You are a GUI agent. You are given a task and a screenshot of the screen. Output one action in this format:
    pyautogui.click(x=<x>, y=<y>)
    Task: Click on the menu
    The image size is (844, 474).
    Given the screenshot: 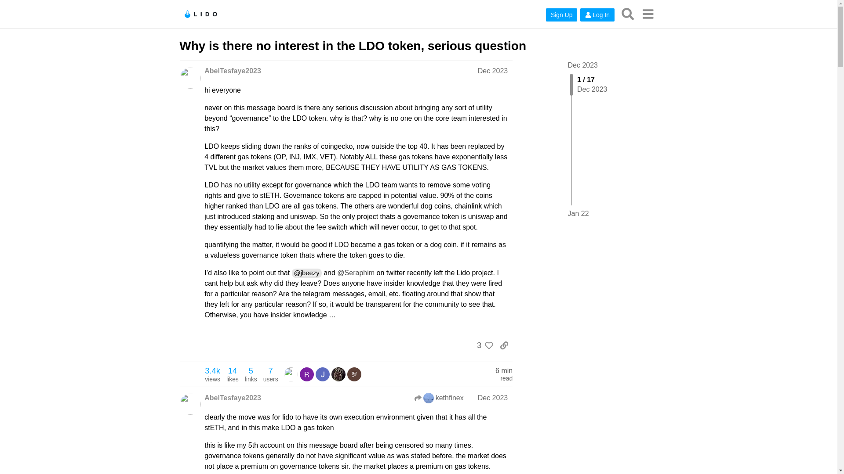 What is the action you would take?
    pyautogui.click(x=483, y=345)
    